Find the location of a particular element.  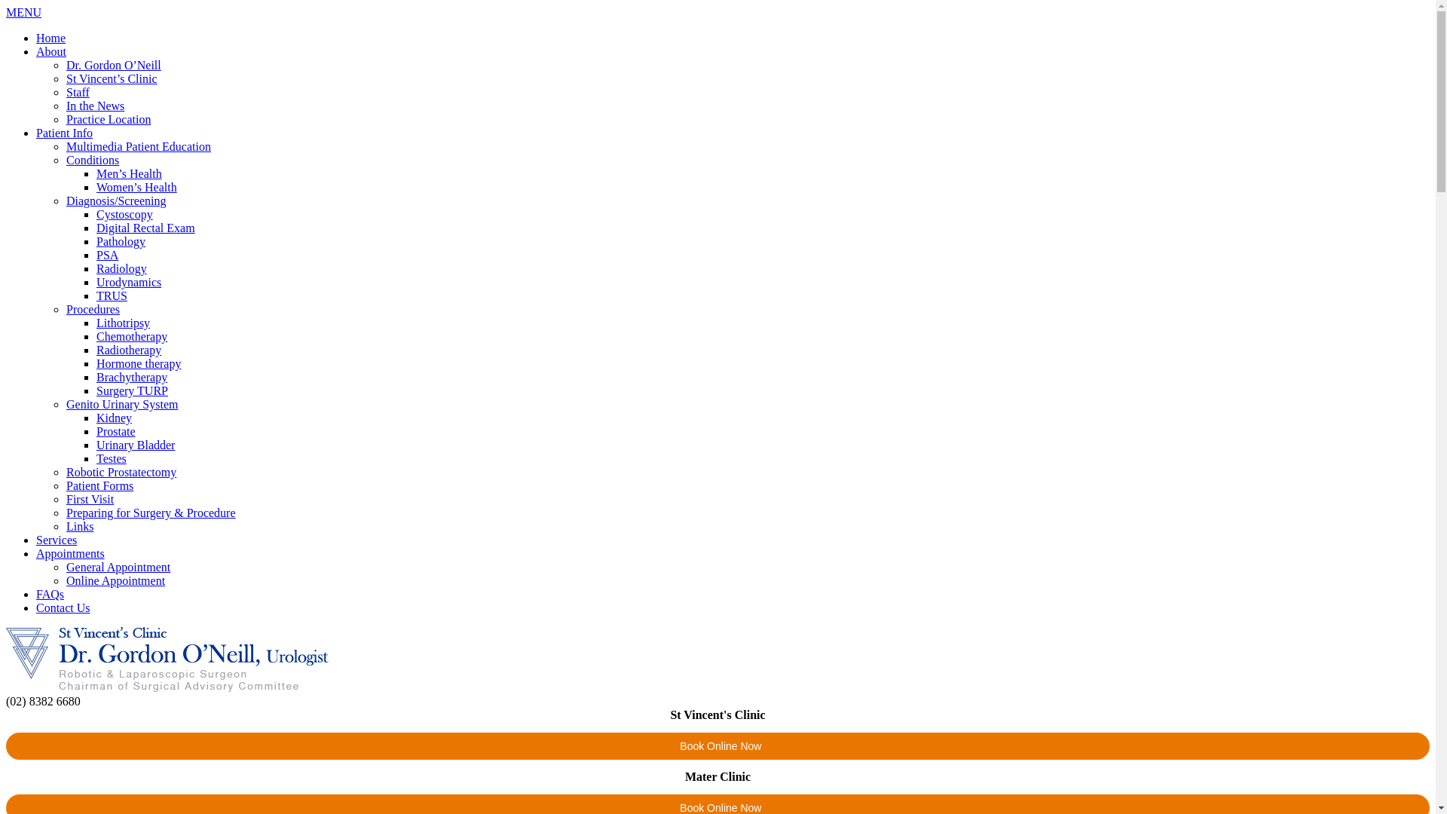

Preparing for Surgery & Procedure is located at coordinates (151, 513).